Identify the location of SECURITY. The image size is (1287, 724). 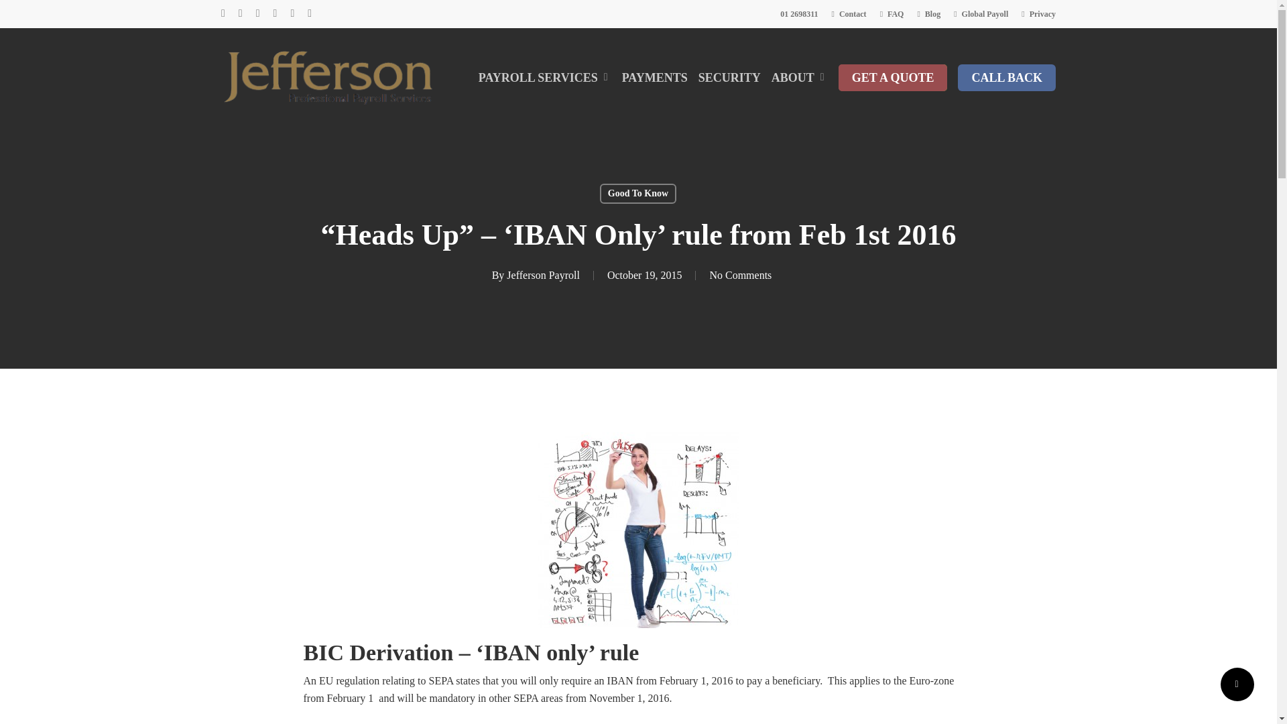
(729, 78).